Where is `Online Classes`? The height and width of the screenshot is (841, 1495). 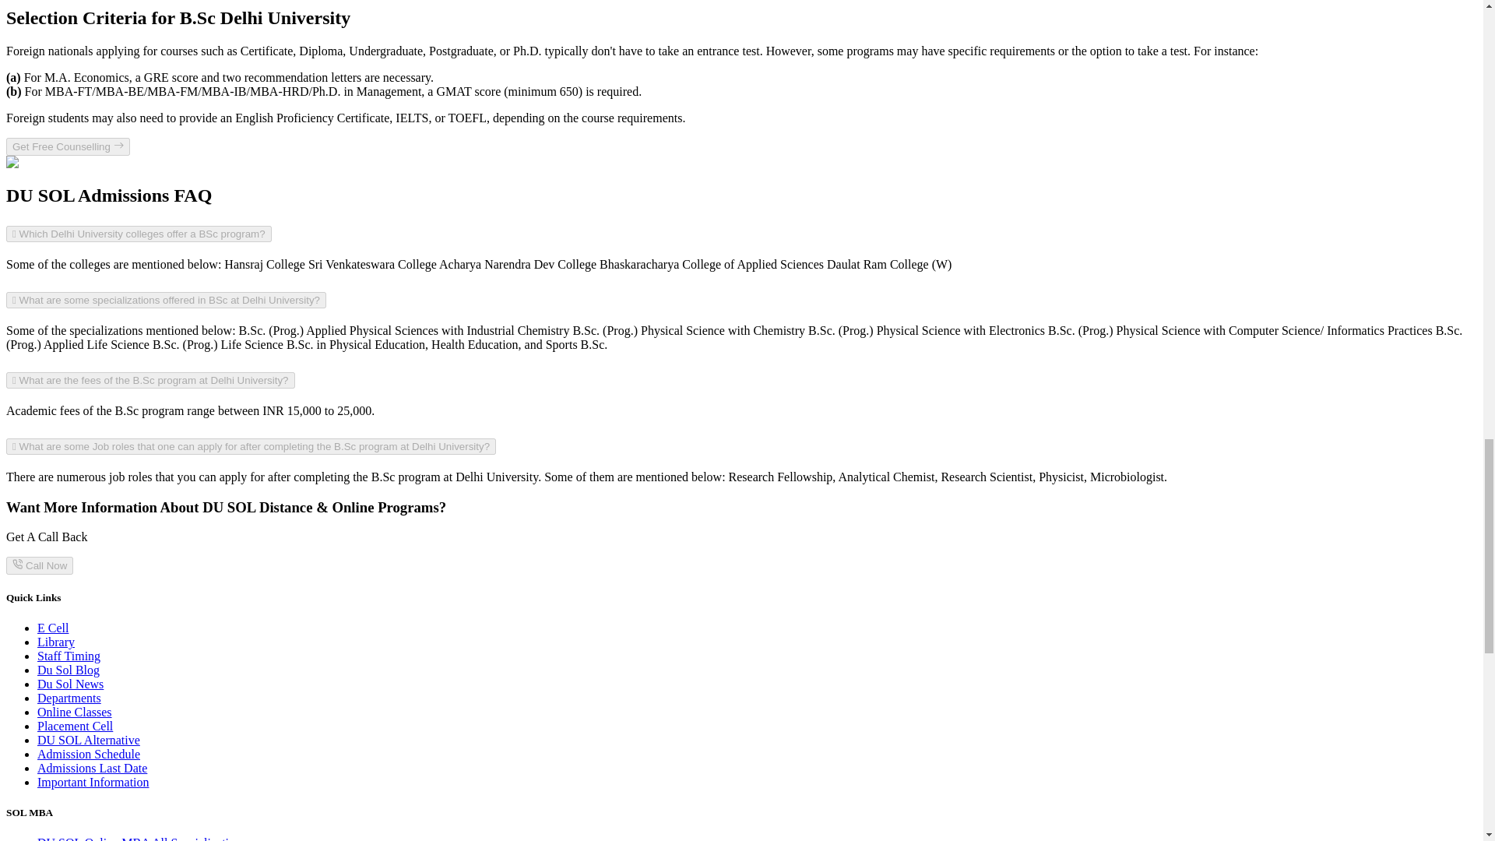 Online Classes is located at coordinates (75, 712).